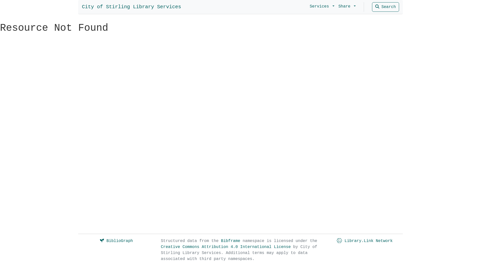 Image resolution: width=481 pixels, height=270 pixels. What do you see at coordinates (347, 6) in the screenshot?
I see `Share` at bounding box center [347, 6].